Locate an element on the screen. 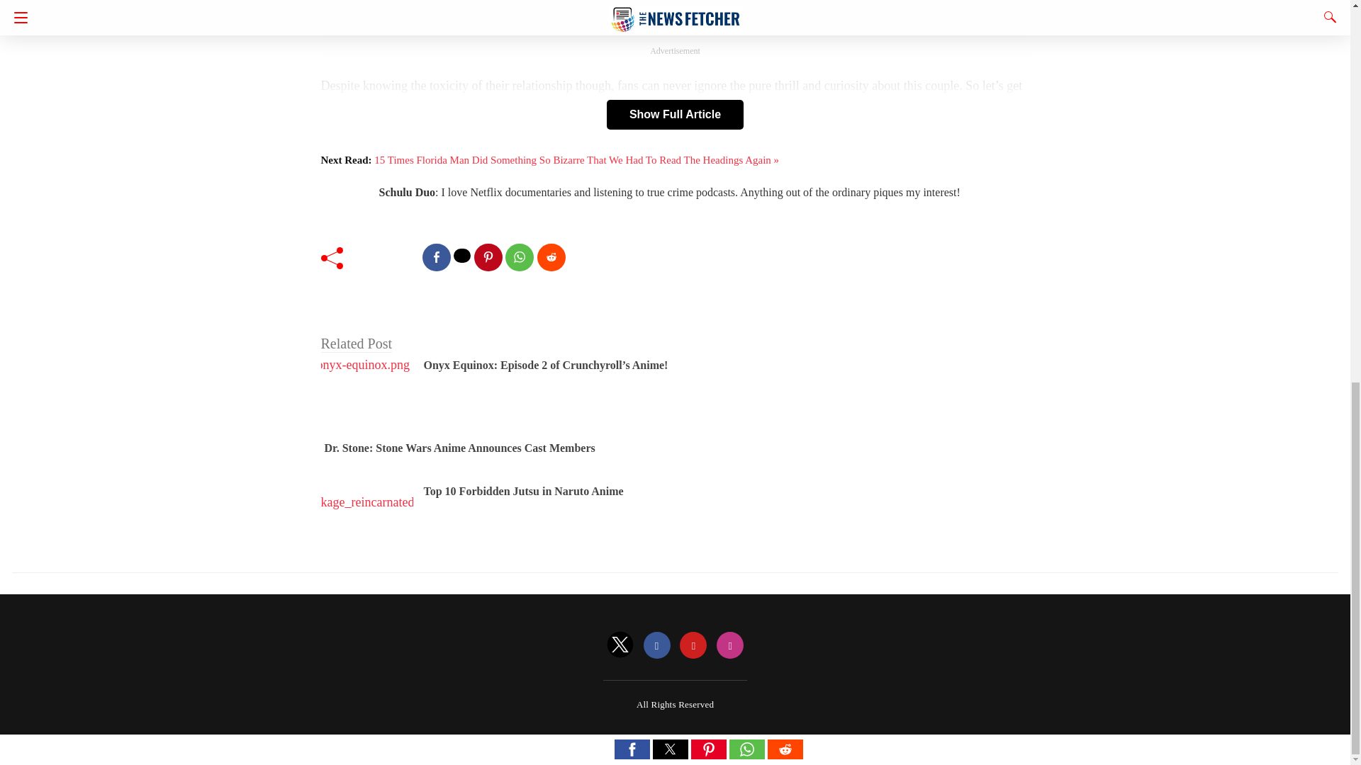  twitter profile is located at coordinates (620, 646).